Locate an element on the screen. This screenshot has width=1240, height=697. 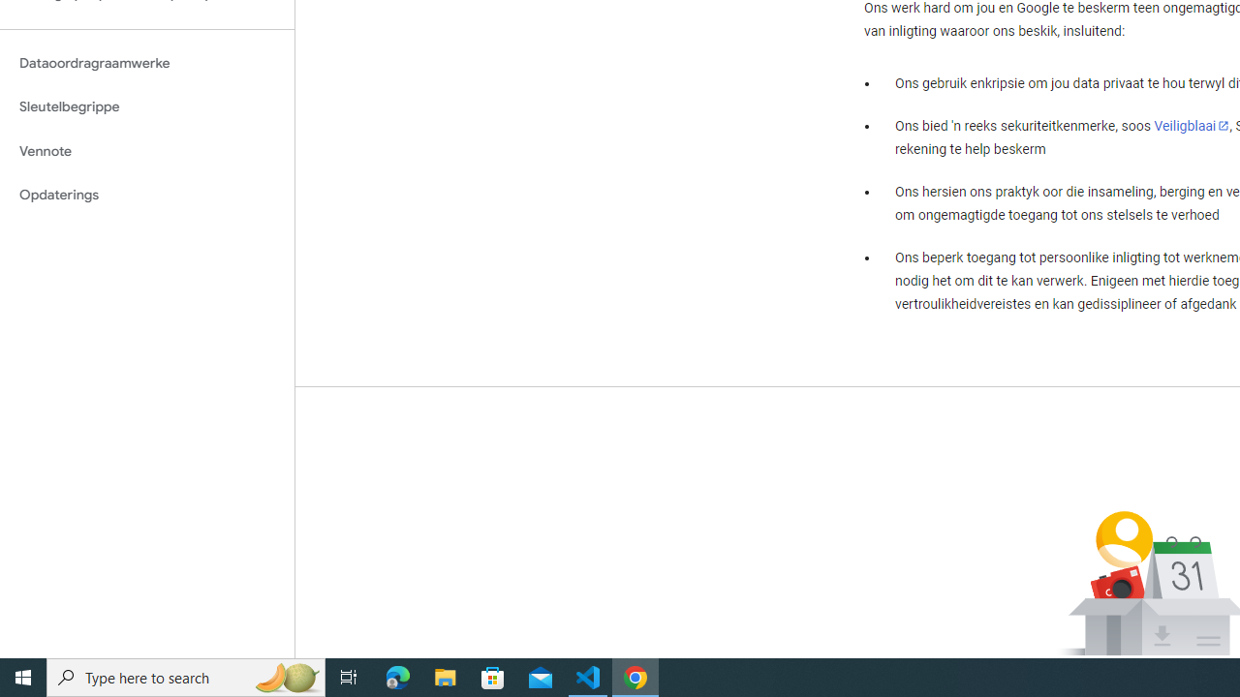
Veiligblaai is located at coordinates (1192, 125).